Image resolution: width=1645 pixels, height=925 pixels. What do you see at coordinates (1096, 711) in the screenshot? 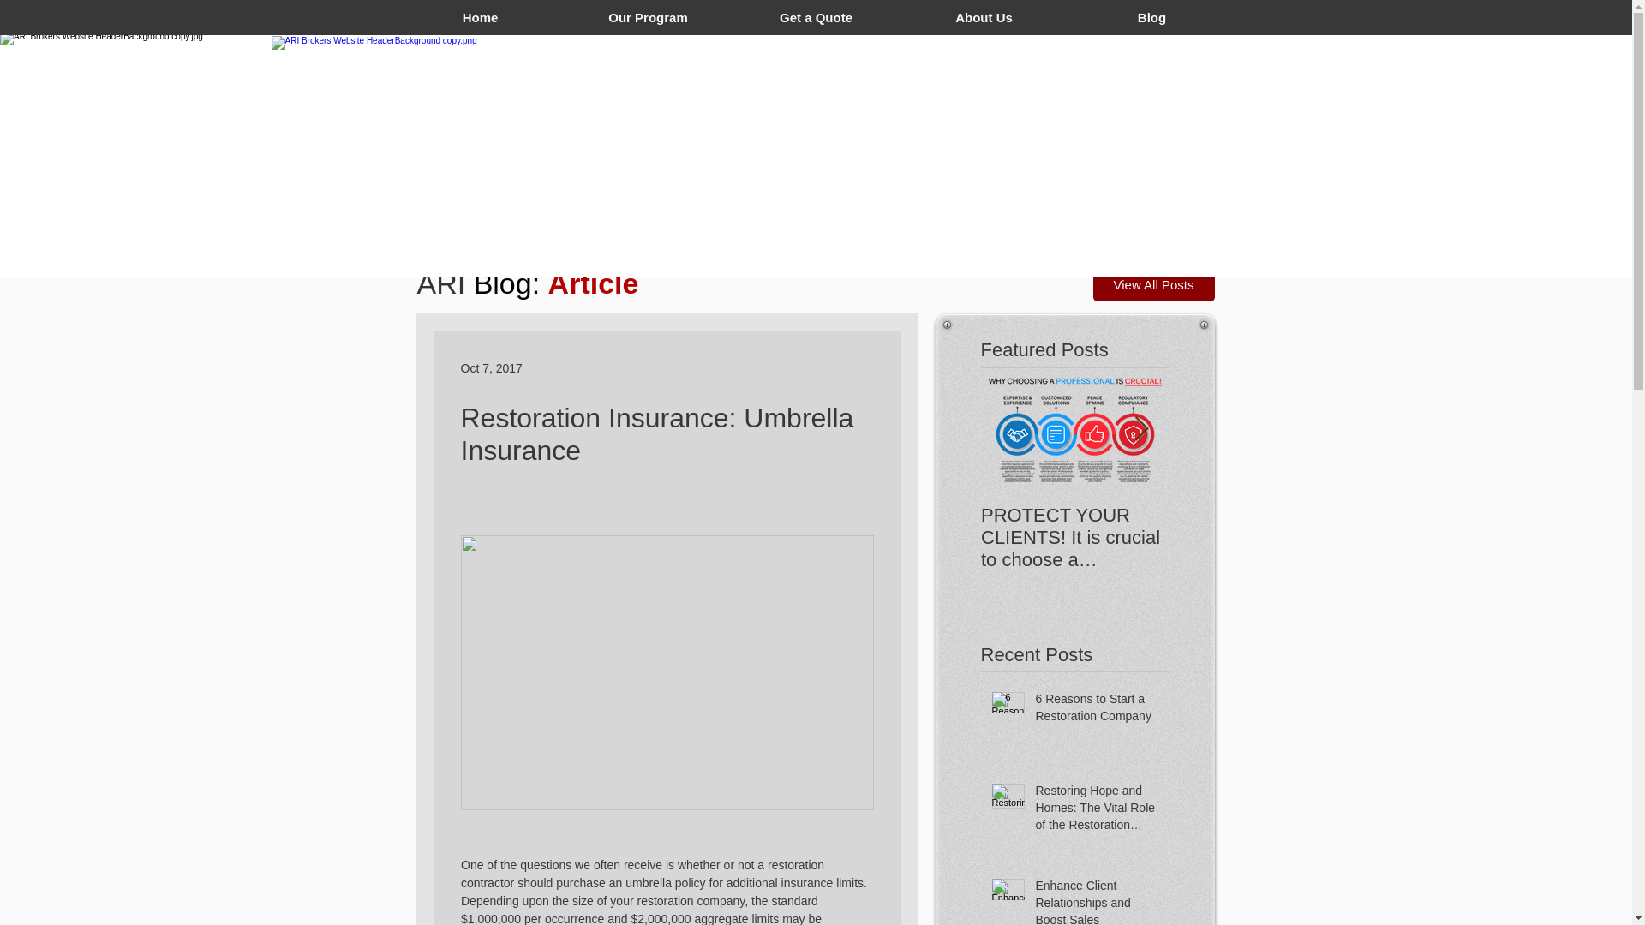
I see `6 Reasons to Start a Restoration Company` at bounding box center [1096, 711].